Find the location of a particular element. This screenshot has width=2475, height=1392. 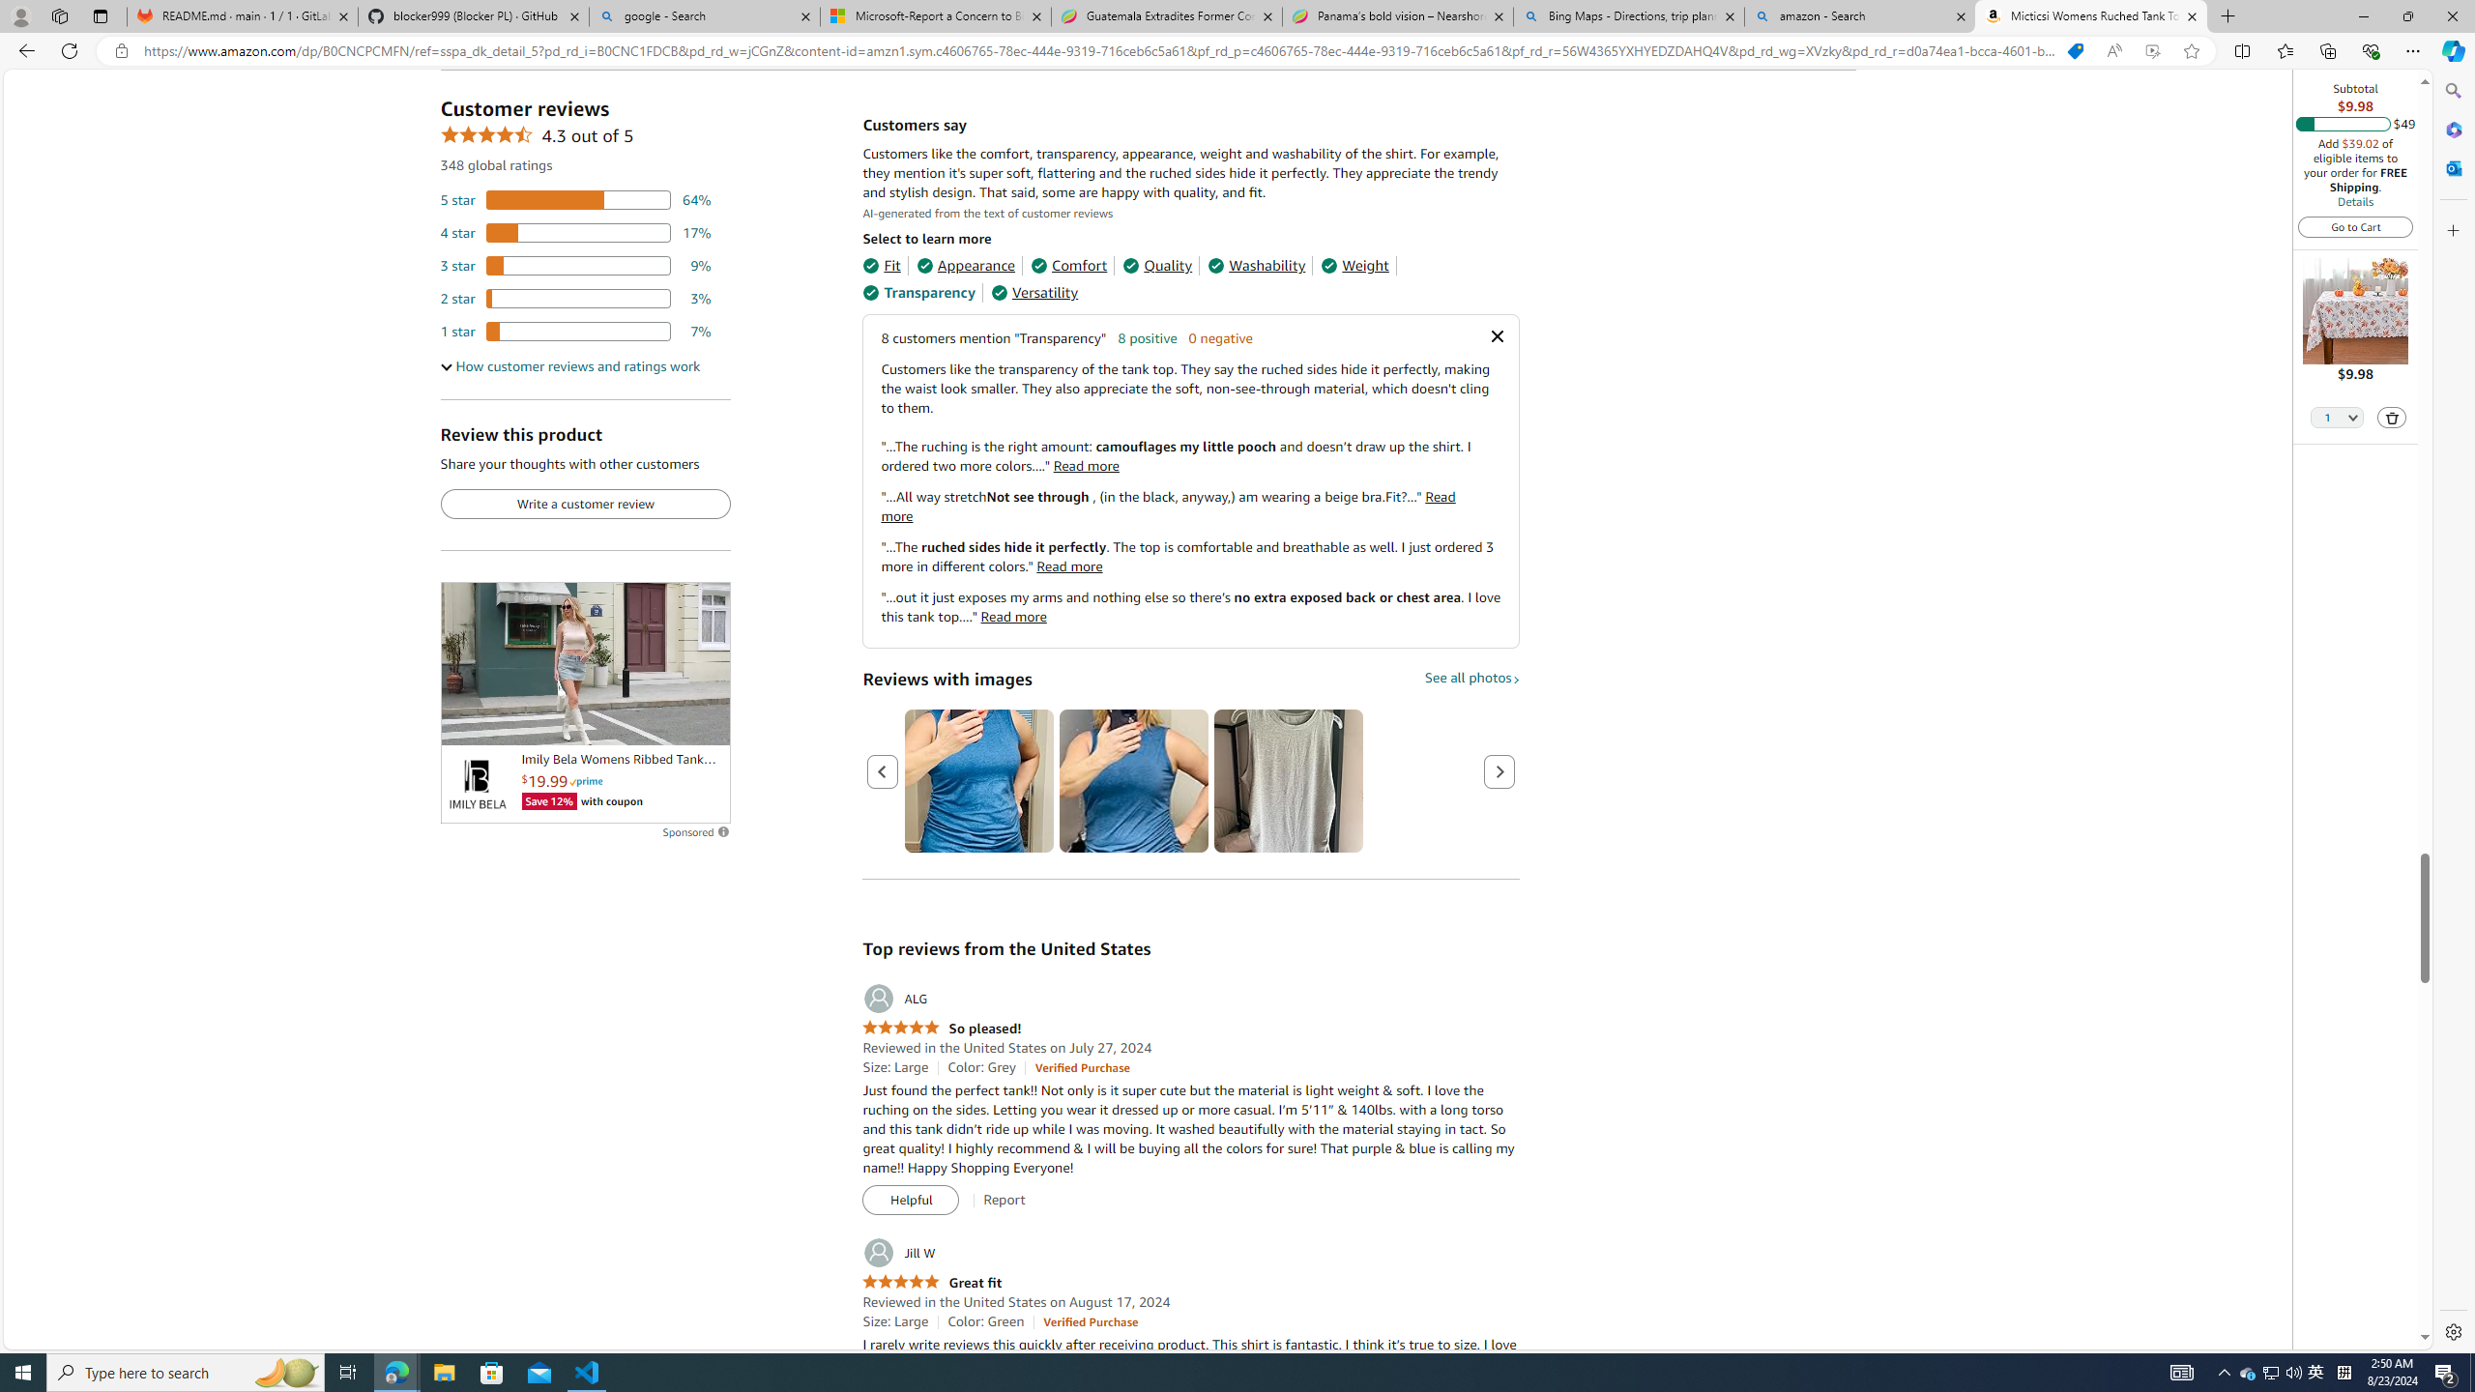

Appearance is located at coordinates (967, 266).